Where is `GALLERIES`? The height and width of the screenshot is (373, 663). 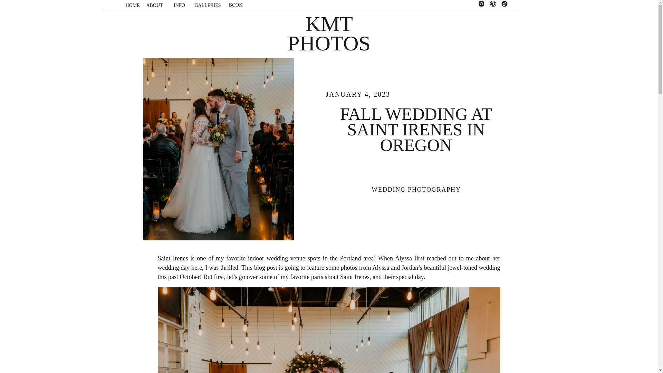 GALLERIES is located at coordinates (208, 7).